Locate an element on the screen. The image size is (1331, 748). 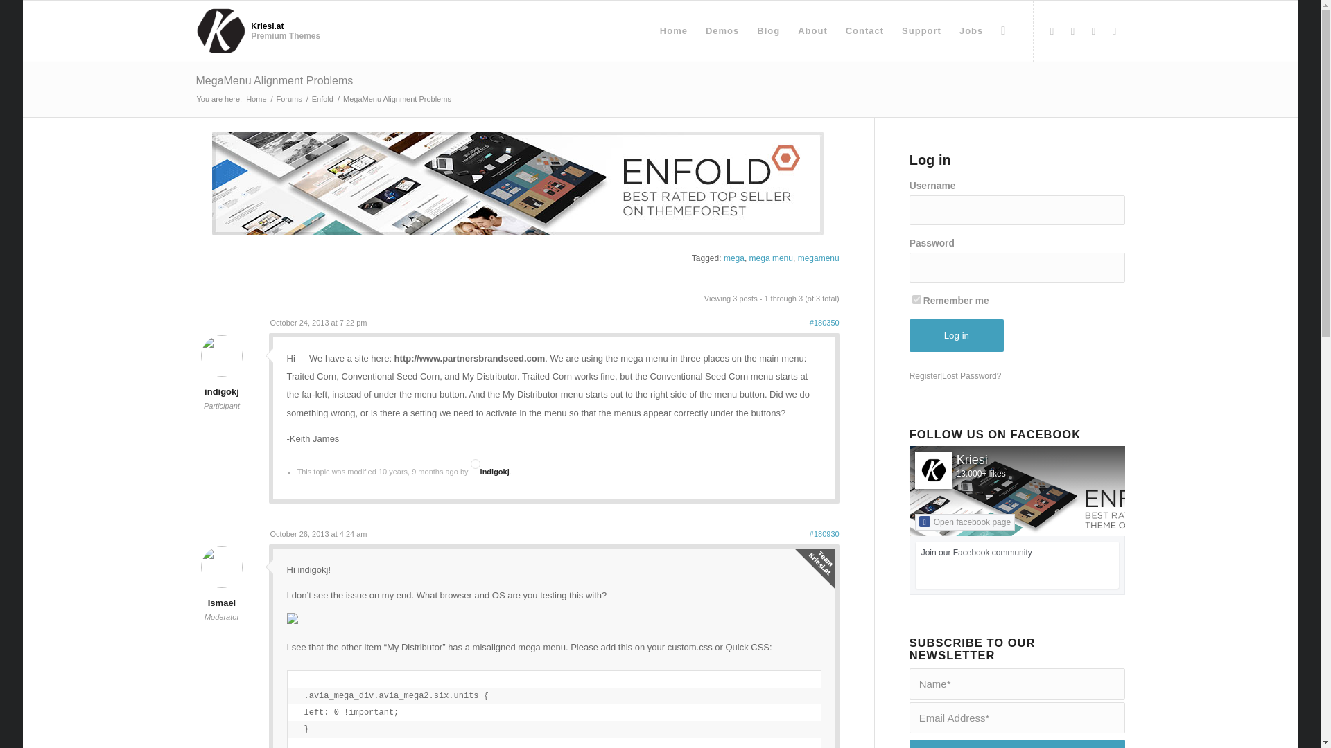
Contact is located at coordinates (865, 30).